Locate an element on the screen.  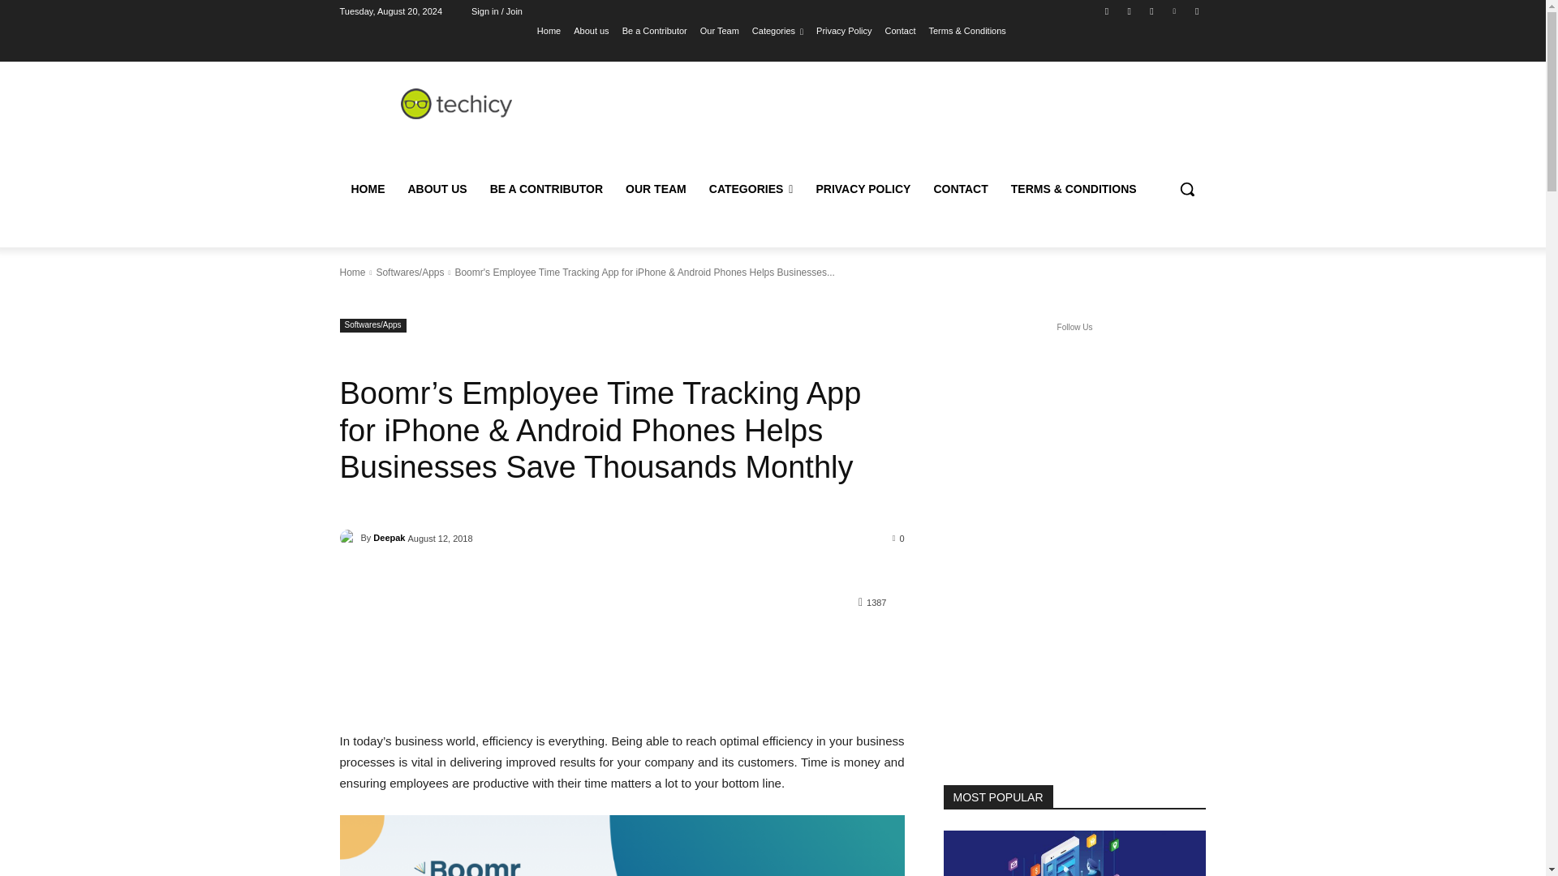
Twitter is located at coordinates (1151, 11).